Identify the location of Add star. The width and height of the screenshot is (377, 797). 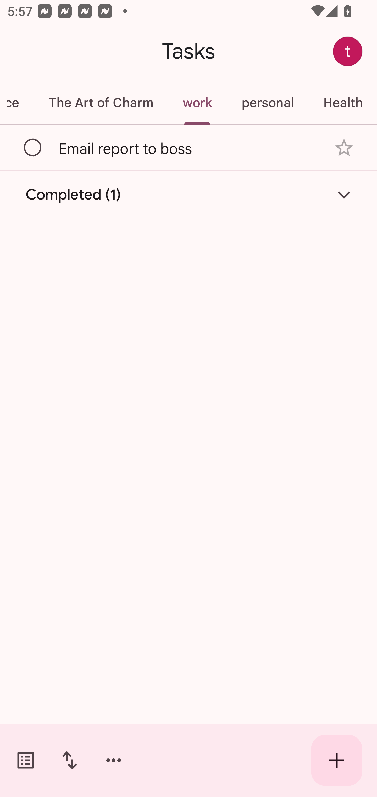
(344, 148).